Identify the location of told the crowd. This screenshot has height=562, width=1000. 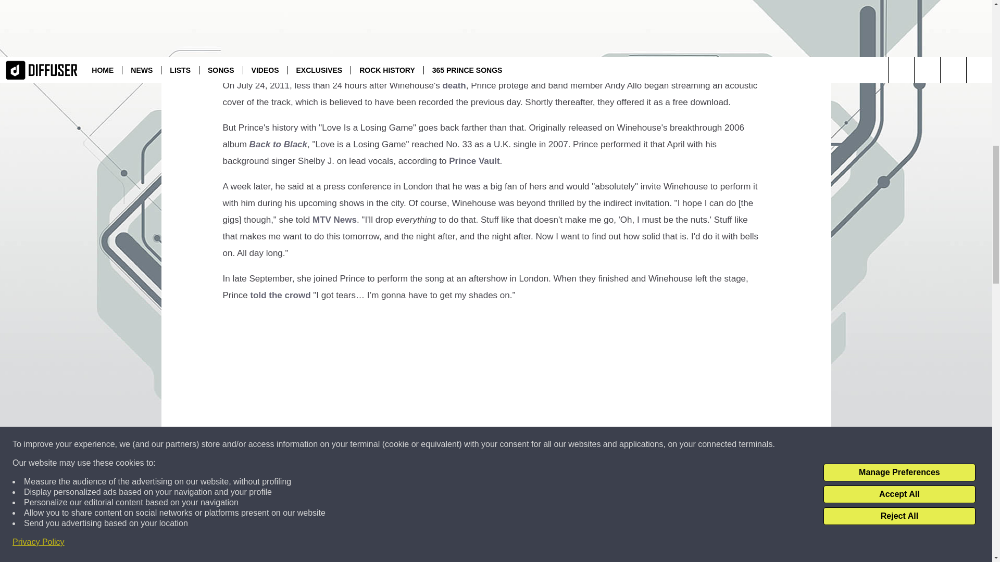
(280, 295).